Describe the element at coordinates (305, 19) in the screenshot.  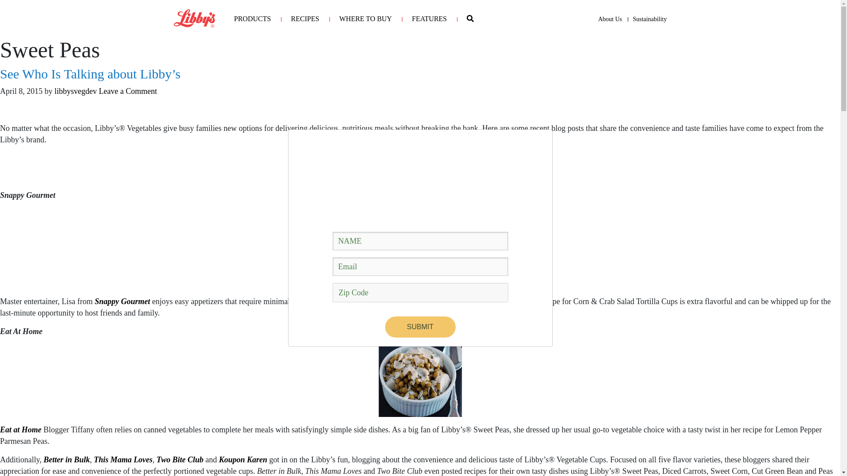
I see `RECIPES` at that location.